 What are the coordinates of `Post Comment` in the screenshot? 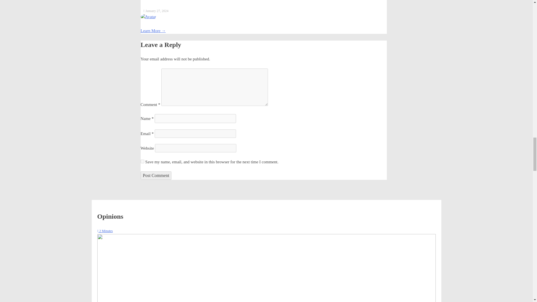 It's located at (156, 176).